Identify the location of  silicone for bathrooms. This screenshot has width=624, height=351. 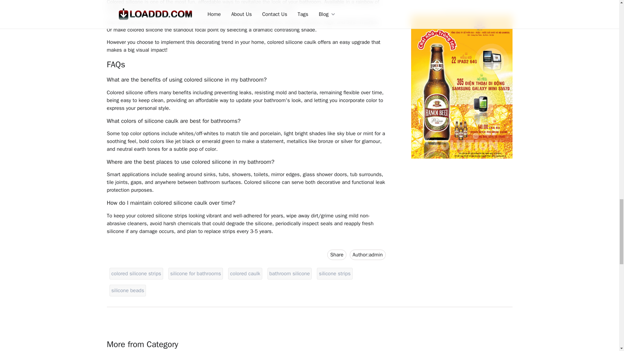
(196, 274).